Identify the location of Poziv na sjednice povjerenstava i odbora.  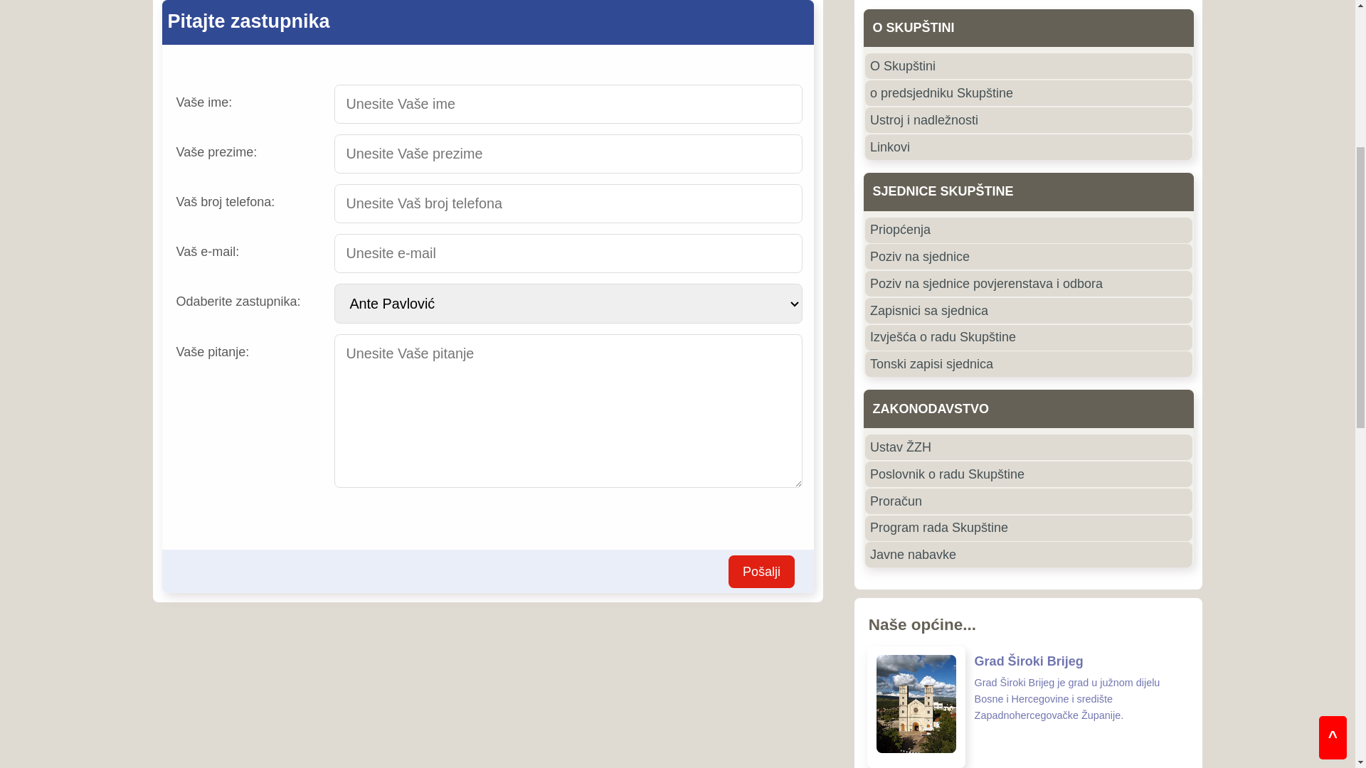
(822, 602).